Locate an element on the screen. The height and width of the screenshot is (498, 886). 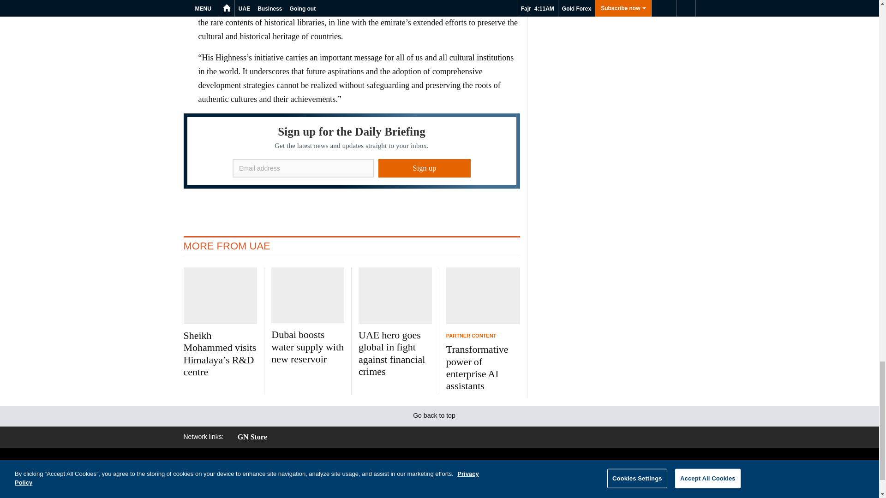
Sign up for the Daily Briefing is located at coordinates (352, 151).